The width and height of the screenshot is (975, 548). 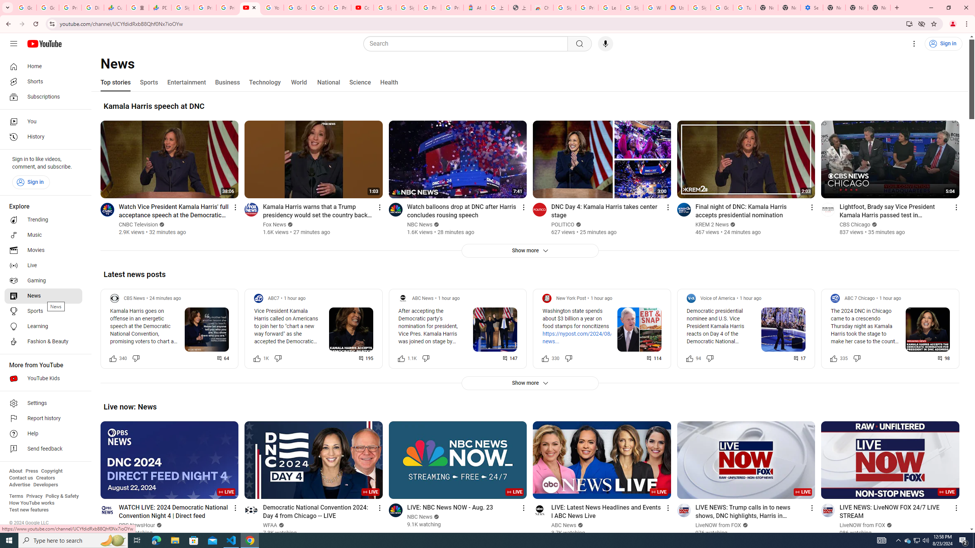 I want to click on https://nypost.com/2024/08/21/us-news..., so click(x=585, y=338).